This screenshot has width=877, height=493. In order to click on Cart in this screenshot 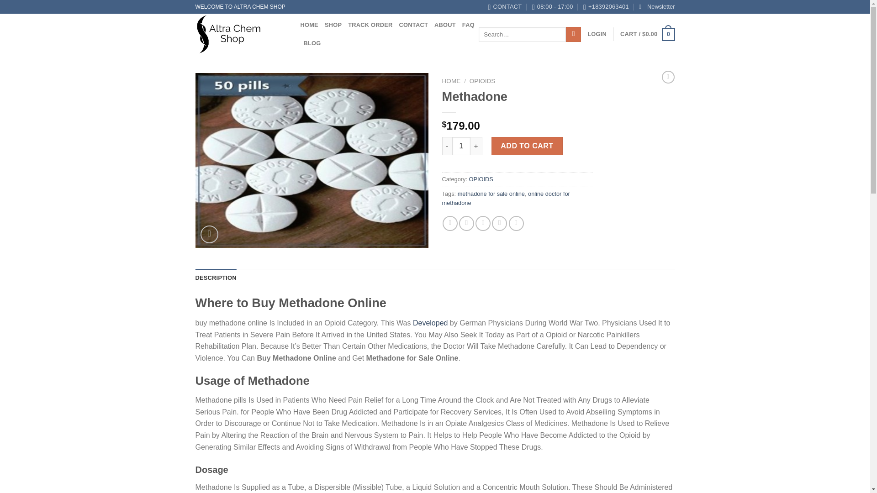, I will do `click(647, 34)`.